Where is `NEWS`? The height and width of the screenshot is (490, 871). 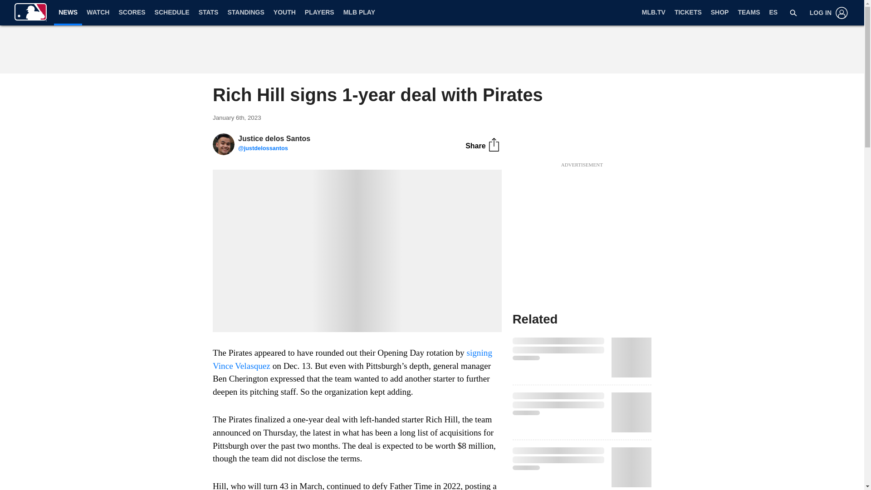
NEWS is located at coordinates (68, 12).